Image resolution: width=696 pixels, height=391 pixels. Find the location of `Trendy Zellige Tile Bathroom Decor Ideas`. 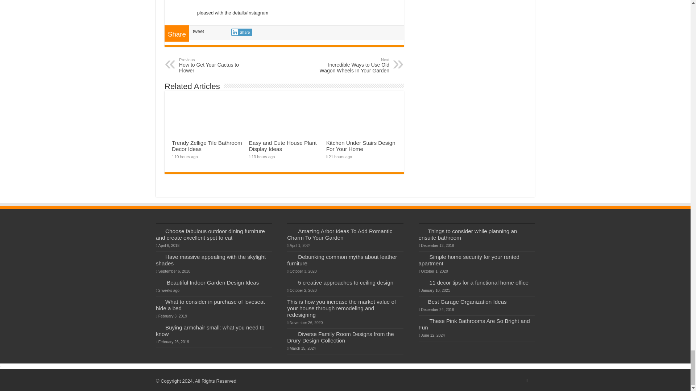

Trendy Zellige Tile Bathroom Decor Ideas is located at coordinates (352, 65).